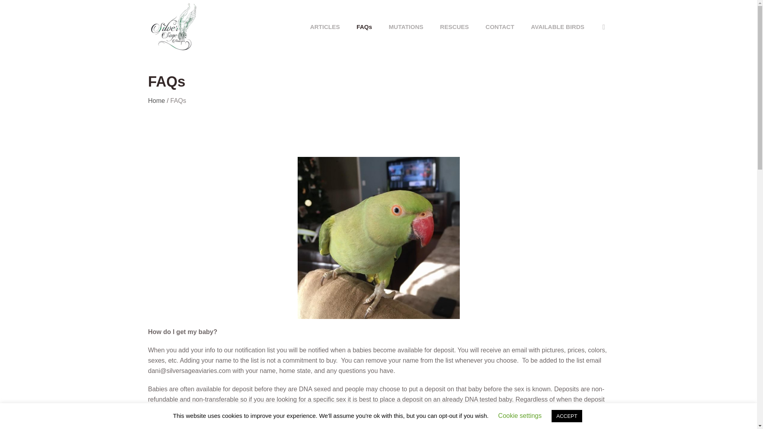 The image size is (763, 429). Describe the element at coordinates (567, 416) in the screenshot. I see `ACCEPT` at that location.